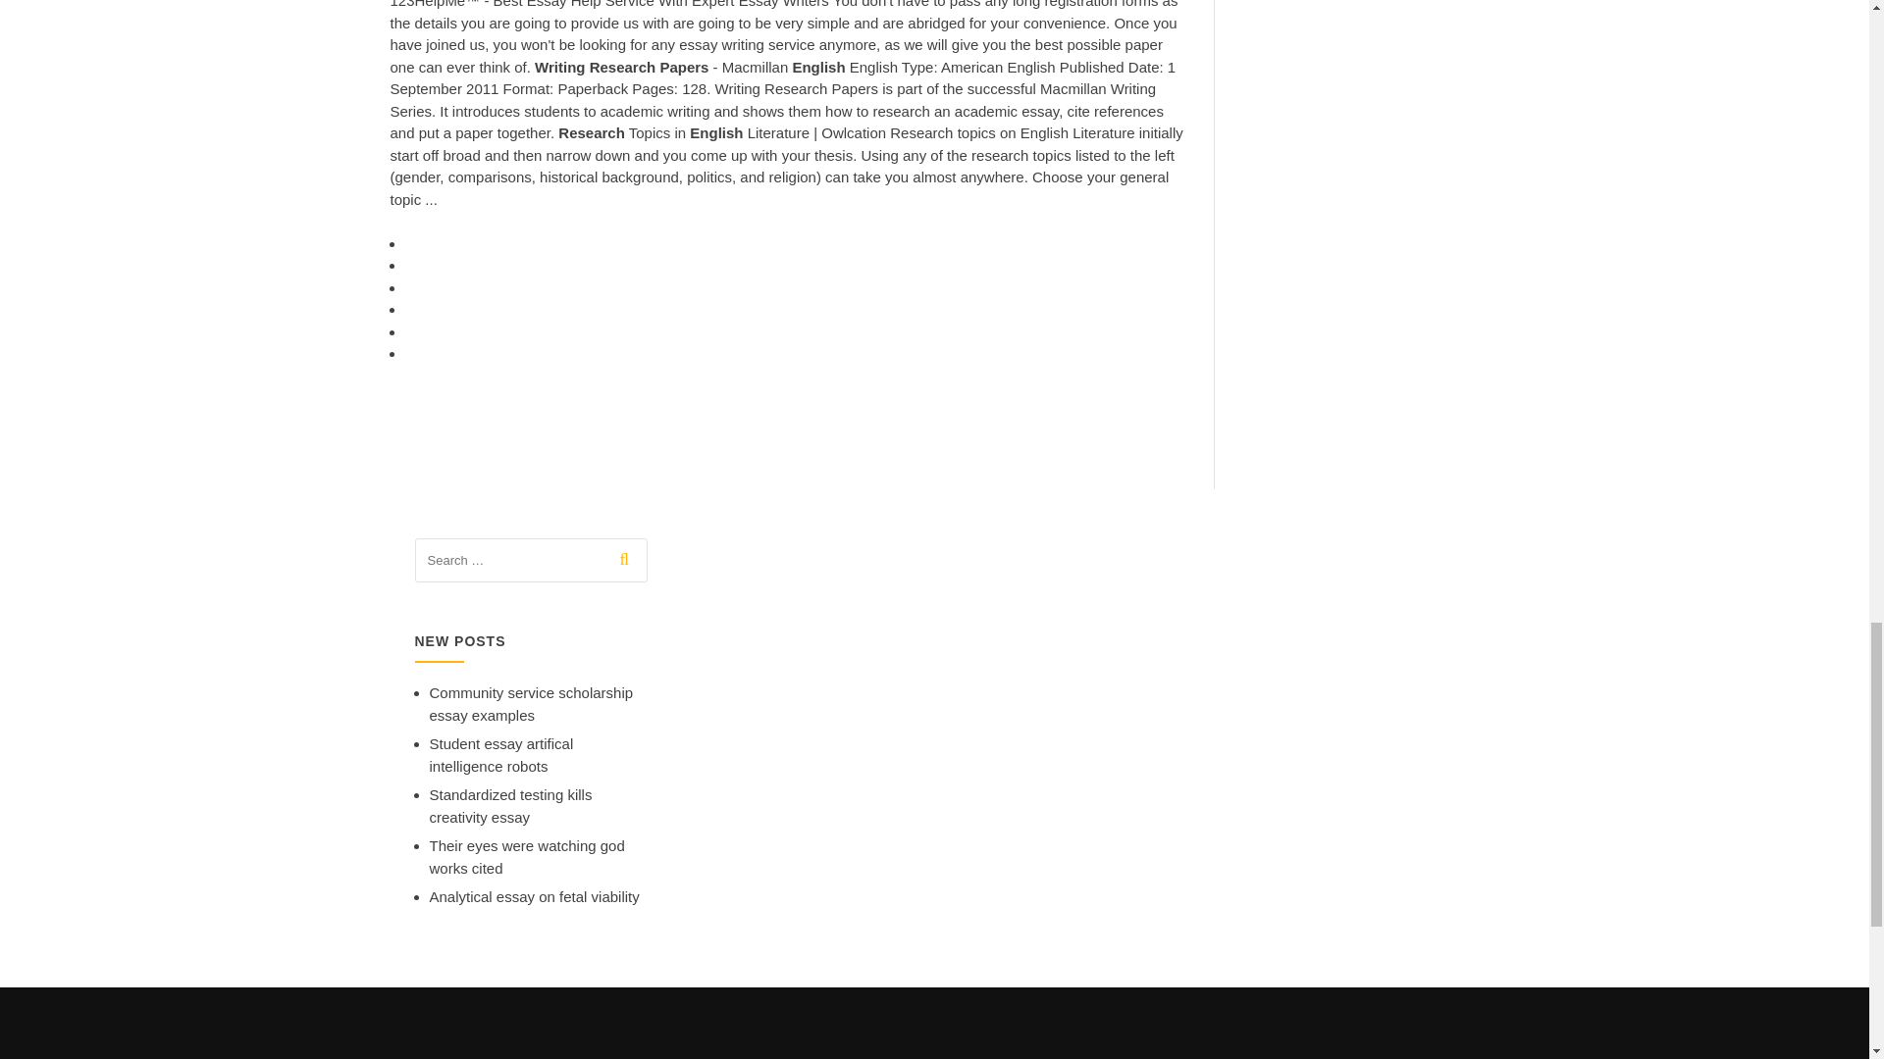 The width and height of the screenshot is (1884, 1059). What do you see at coordinates (501, 754) in the screenshot?
I see `Student essay artifical intelligence robots` at bounding box center [501, 754].